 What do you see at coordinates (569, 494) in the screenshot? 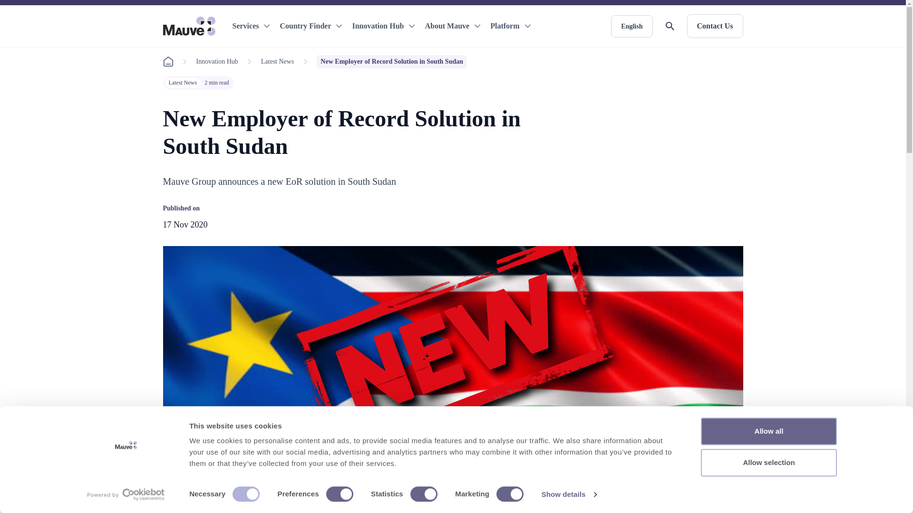
I see `Show details` at bounding box center [569, 494].